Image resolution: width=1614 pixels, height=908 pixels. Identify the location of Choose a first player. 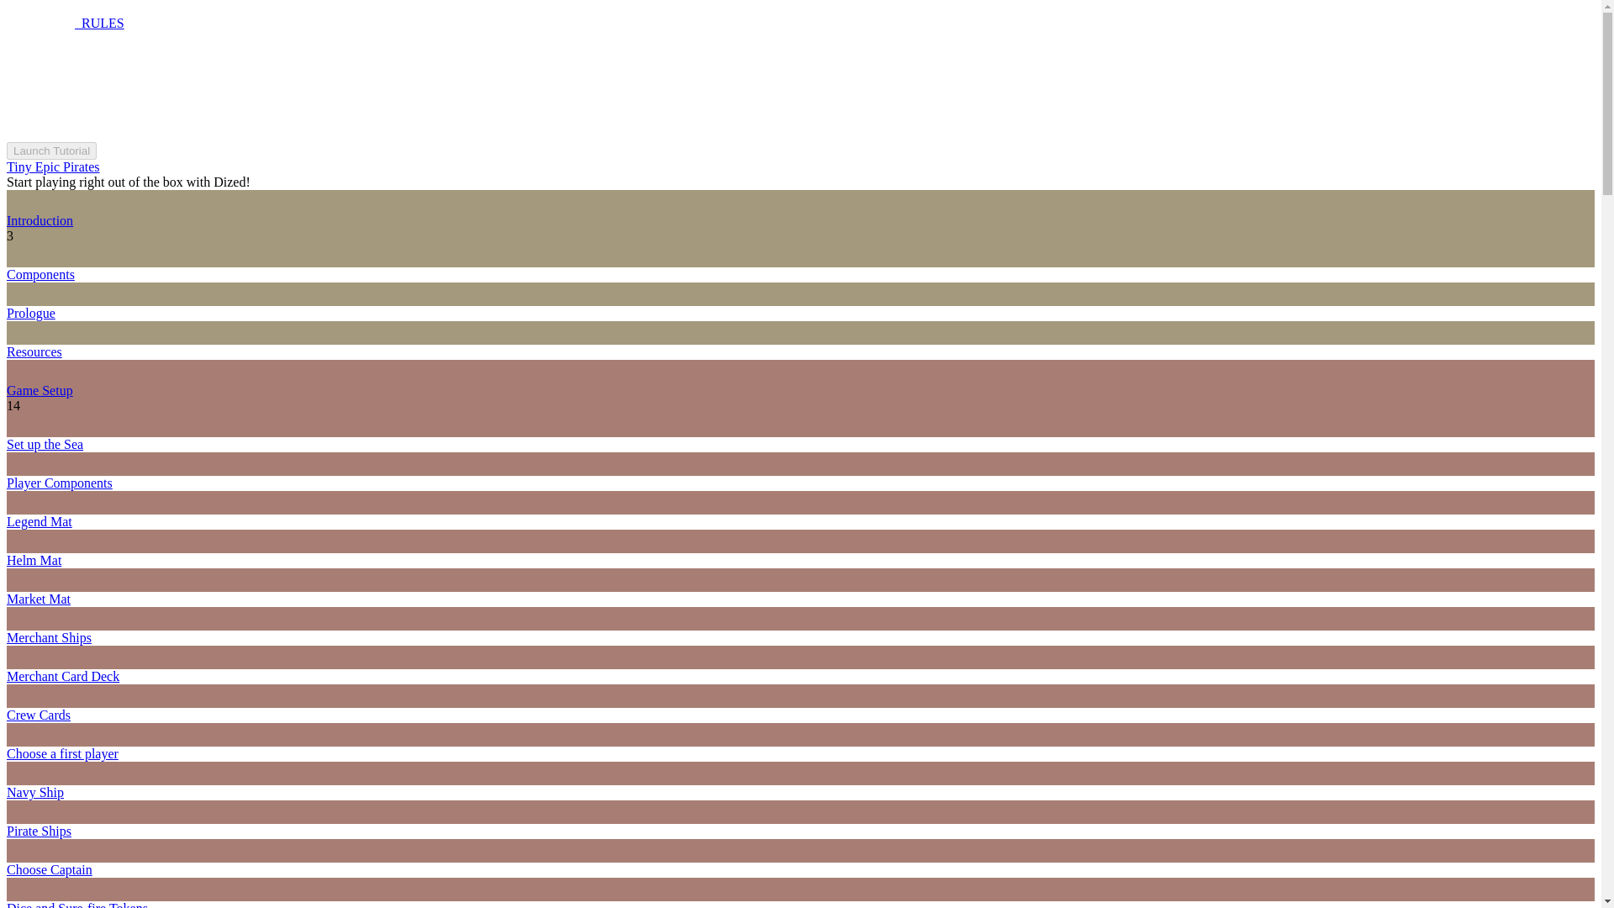
(62, 753).